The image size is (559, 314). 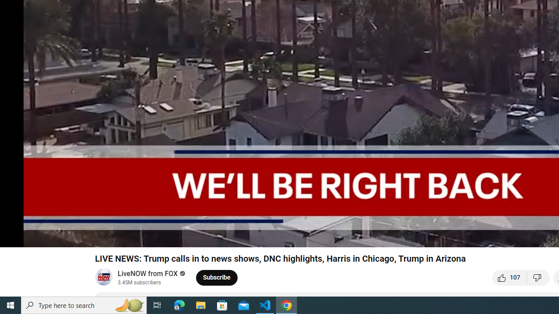 I want to click on Skip ahead to live broadcast., so click(x=78, y=237).